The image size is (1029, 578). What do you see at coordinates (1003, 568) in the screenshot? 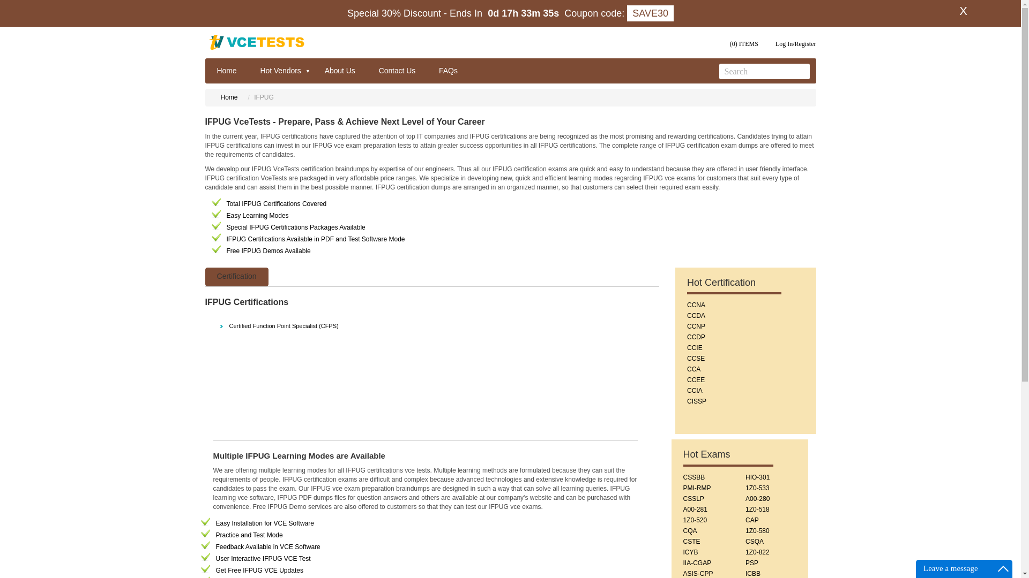
I see `Maximize` at bounding box center [1003, 568].